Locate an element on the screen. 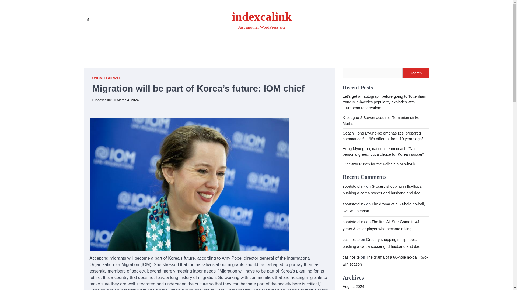  casinosite is located at coordinates (351, 257).